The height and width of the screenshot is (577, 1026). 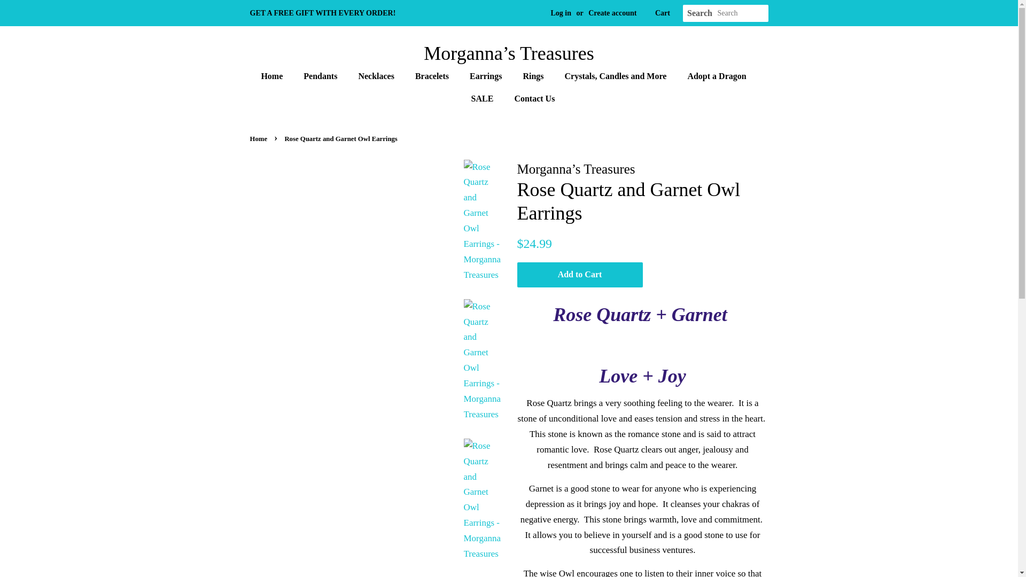 I want to click on Crystals, Candles and More, so click(x=617, y=76).